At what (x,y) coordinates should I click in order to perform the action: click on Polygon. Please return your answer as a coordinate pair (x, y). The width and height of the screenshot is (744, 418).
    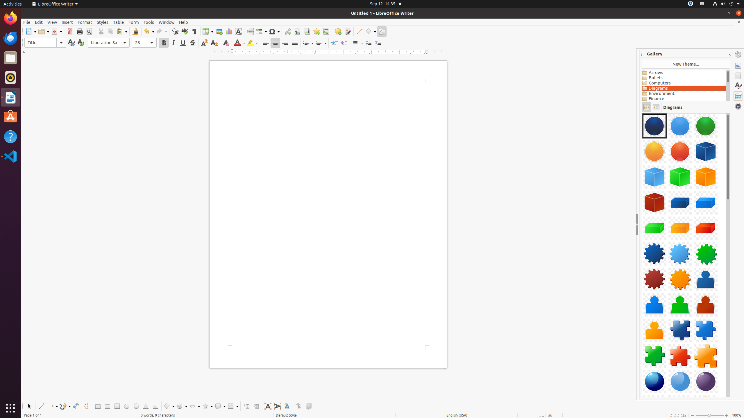
    Looking at the image, I should click on (86, 406).